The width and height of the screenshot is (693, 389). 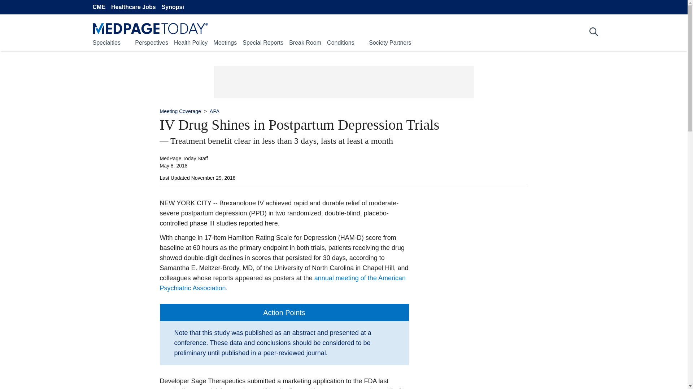 I want to click on CME, so click(x=99, y=7).